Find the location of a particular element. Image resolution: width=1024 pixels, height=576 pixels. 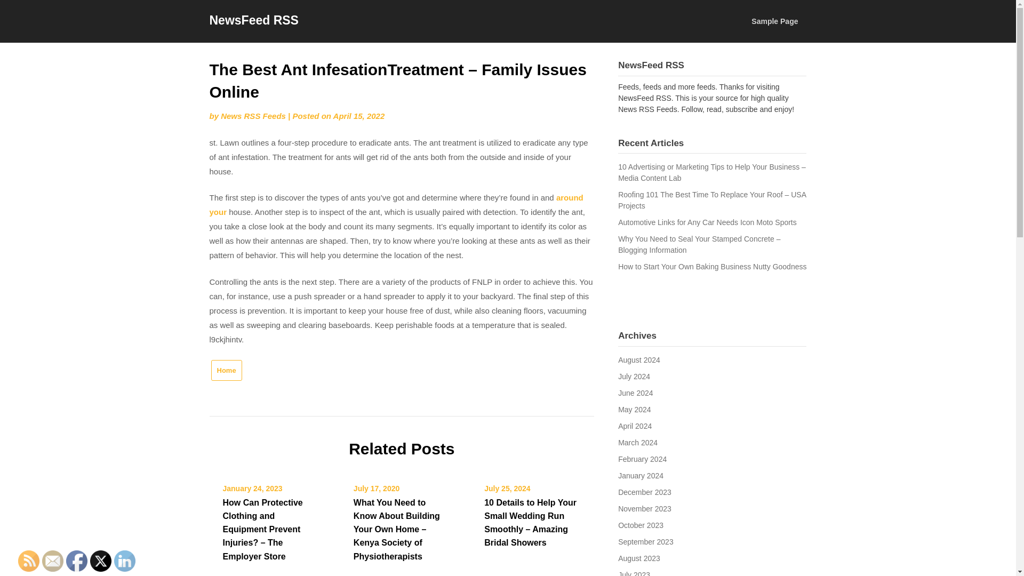

Follow by Email is located at coordinates (52, 561).